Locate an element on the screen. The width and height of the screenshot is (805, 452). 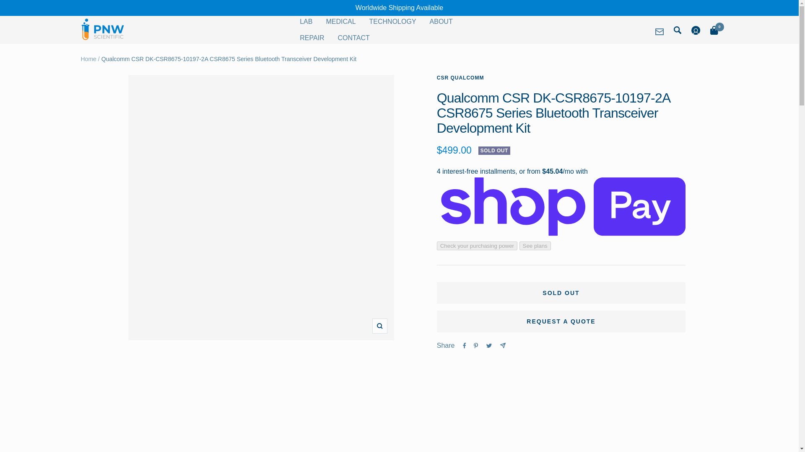
Zoom is located at coordinates (379, 326).